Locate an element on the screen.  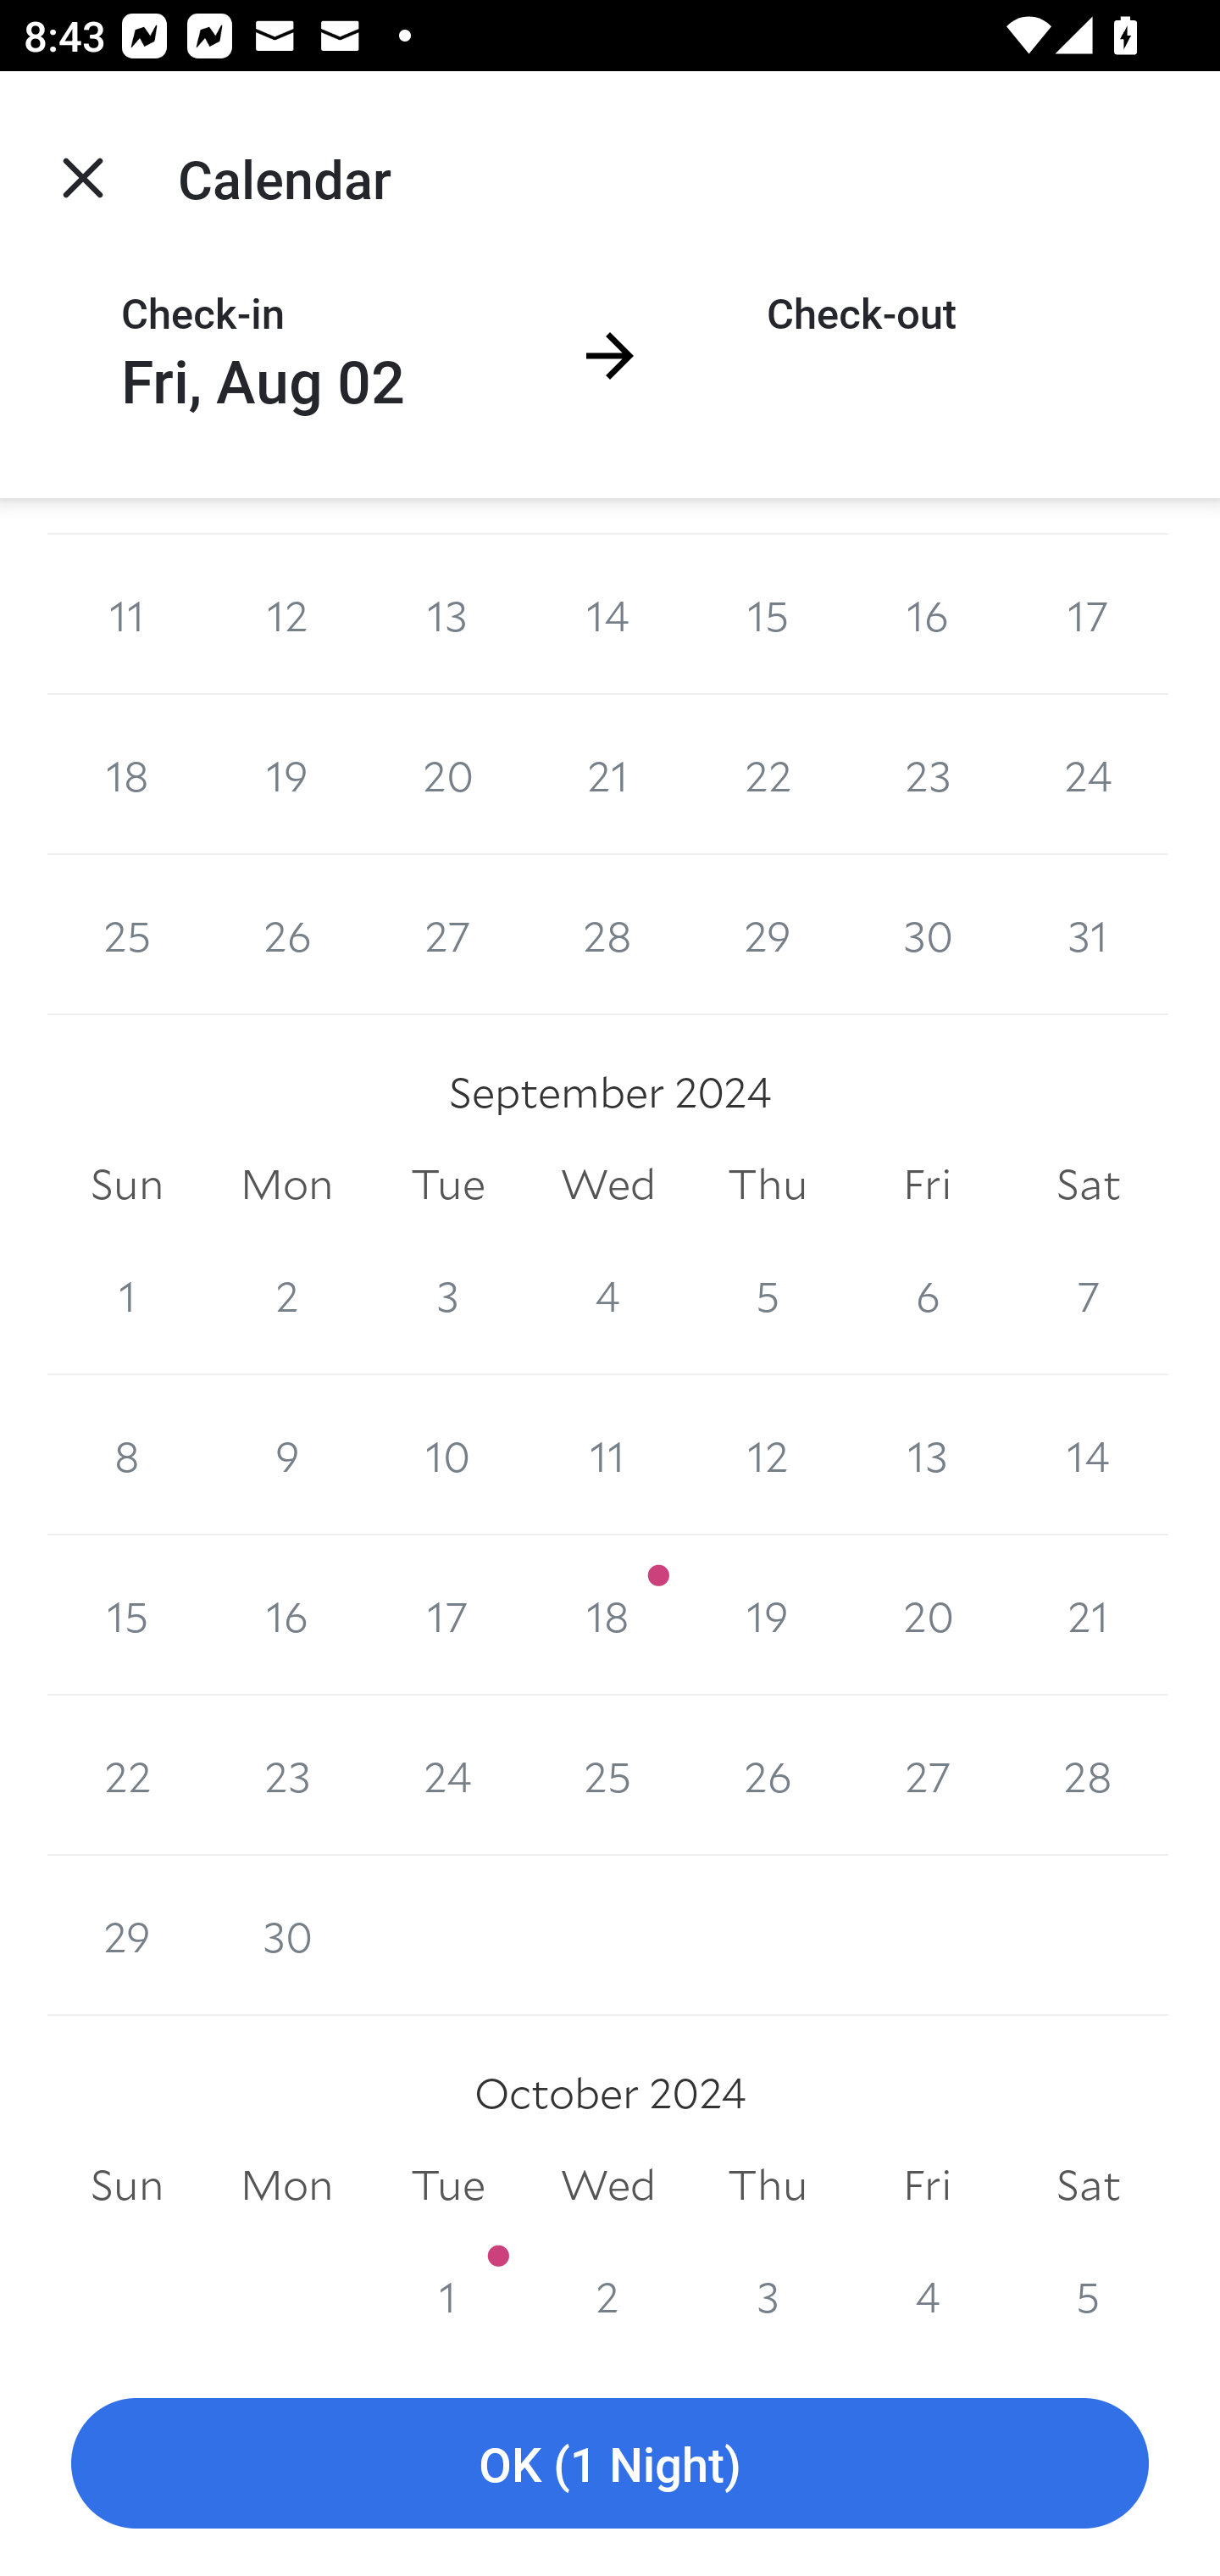
9 9 September 2024 is located at coordinates (286, 1455).